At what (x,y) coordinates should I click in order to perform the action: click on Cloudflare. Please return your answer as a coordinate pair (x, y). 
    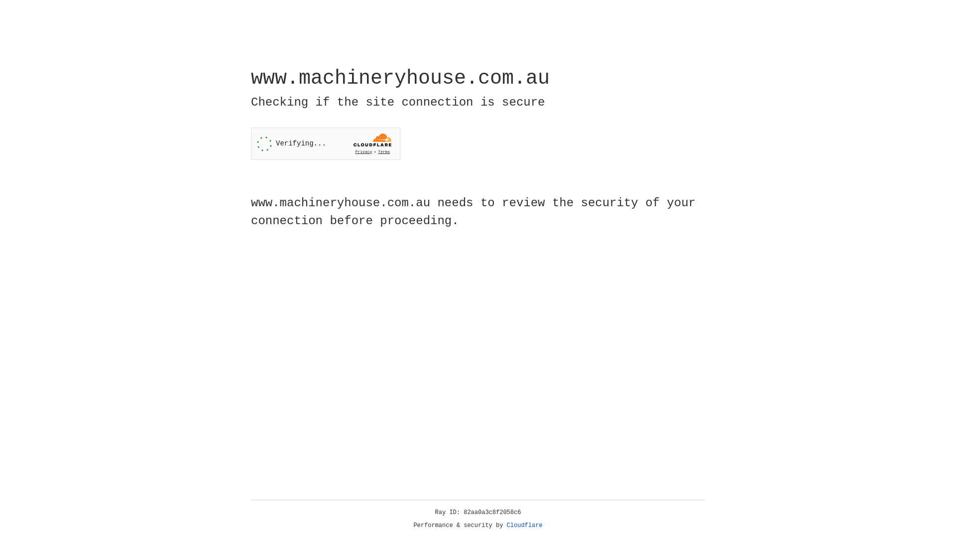
    Looking at the image, I should click on (525, 526).